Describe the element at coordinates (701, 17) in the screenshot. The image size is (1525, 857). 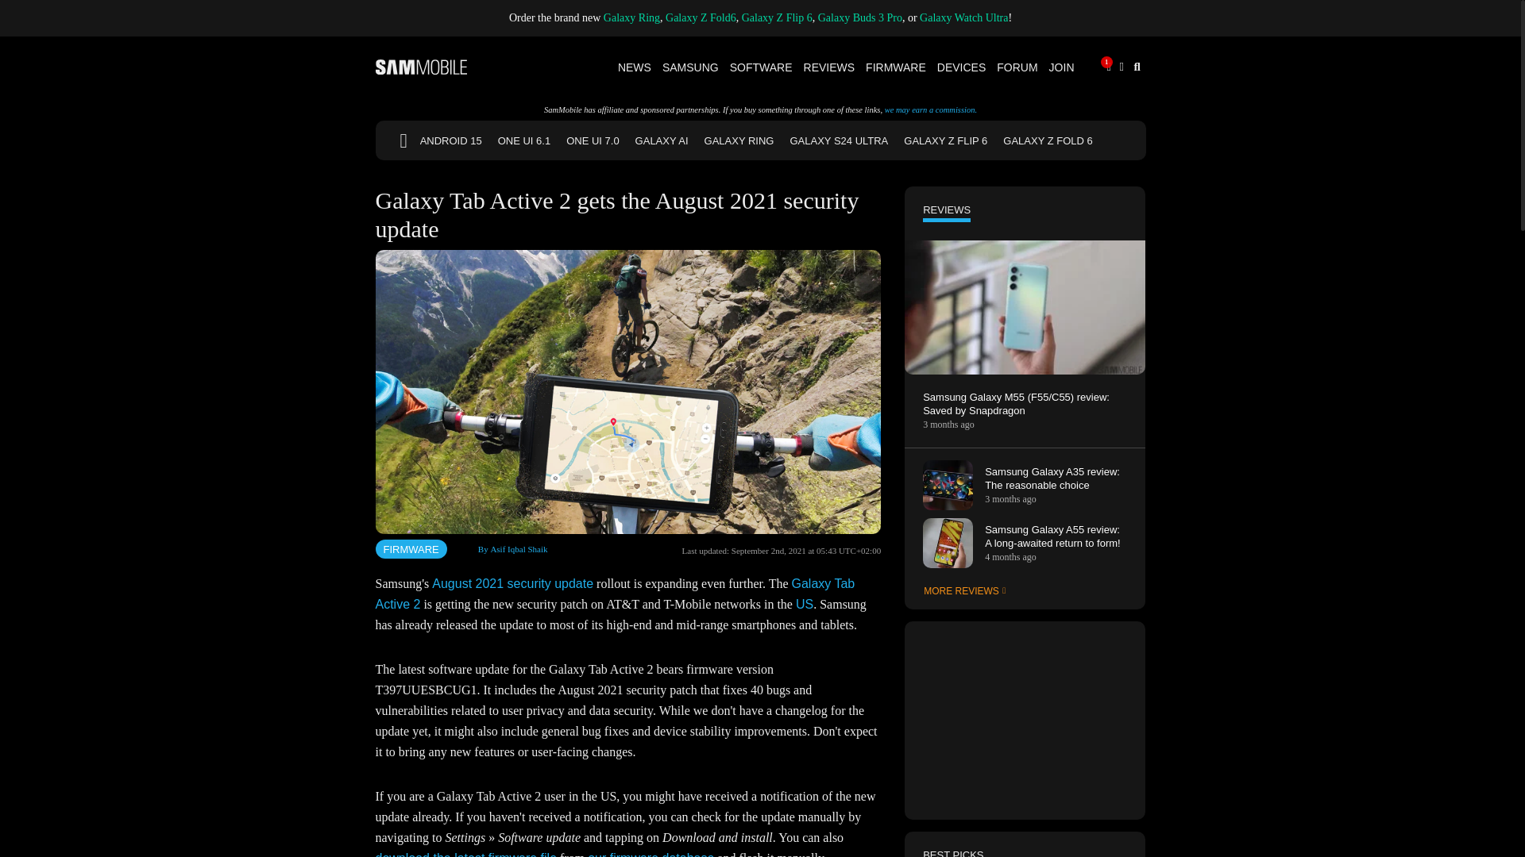
I see `Galaxy Z Fold6` at that location.